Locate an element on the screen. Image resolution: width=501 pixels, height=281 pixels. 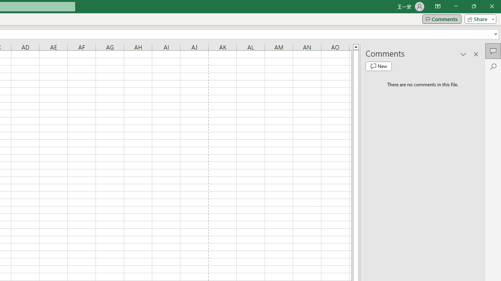
Task Pane Options is located at coordinates (463, 54).